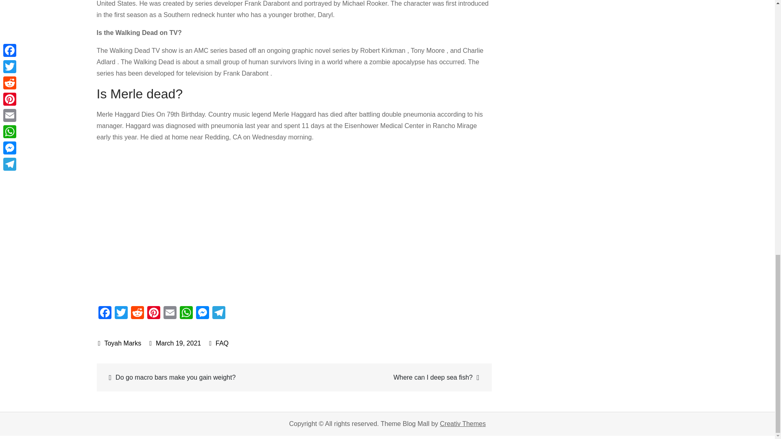 The width and height of the screenshot is (781, 439). Describe the element at coordinates (175, 343) in the screenshot. I see `March 19, 2021` at that location.